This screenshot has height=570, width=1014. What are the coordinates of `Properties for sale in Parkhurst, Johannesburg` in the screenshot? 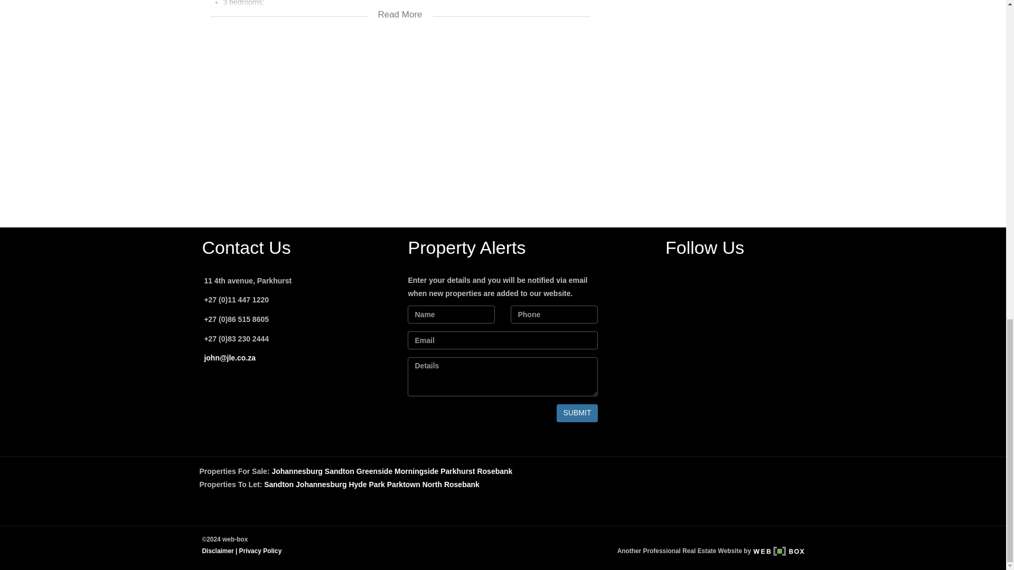 It's located at (457, 471).